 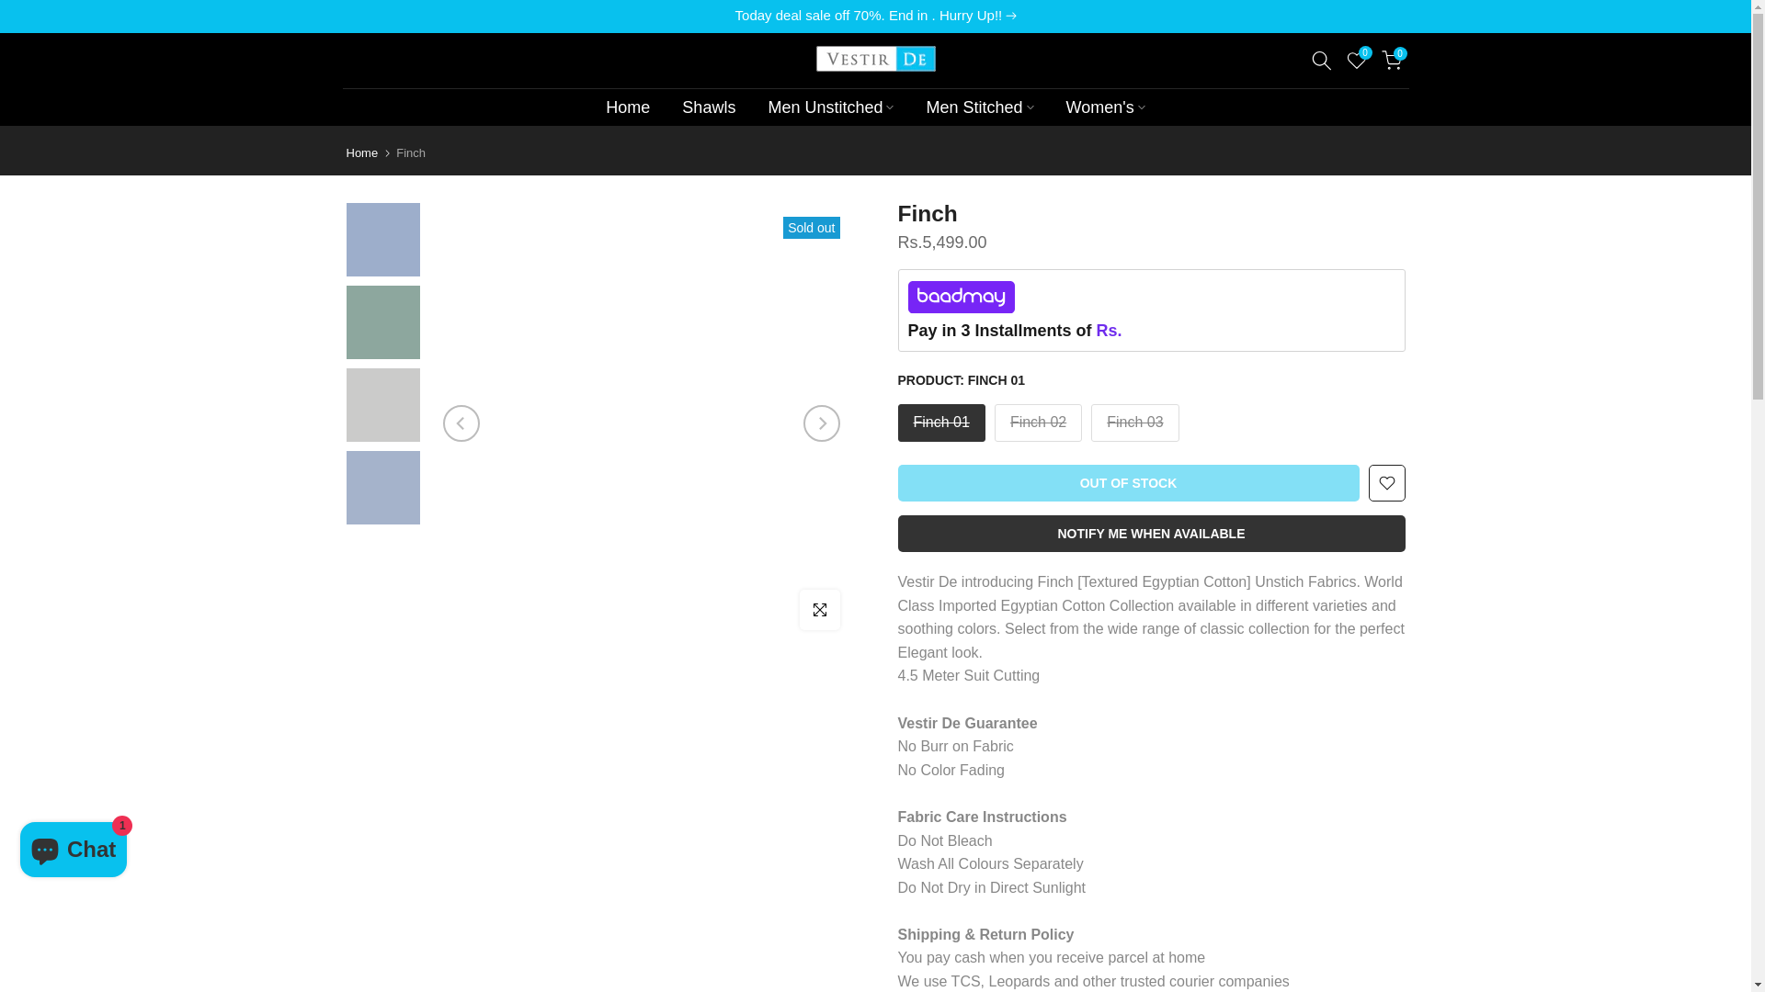 I want to click on Shawls, so click(x=709, y=106).